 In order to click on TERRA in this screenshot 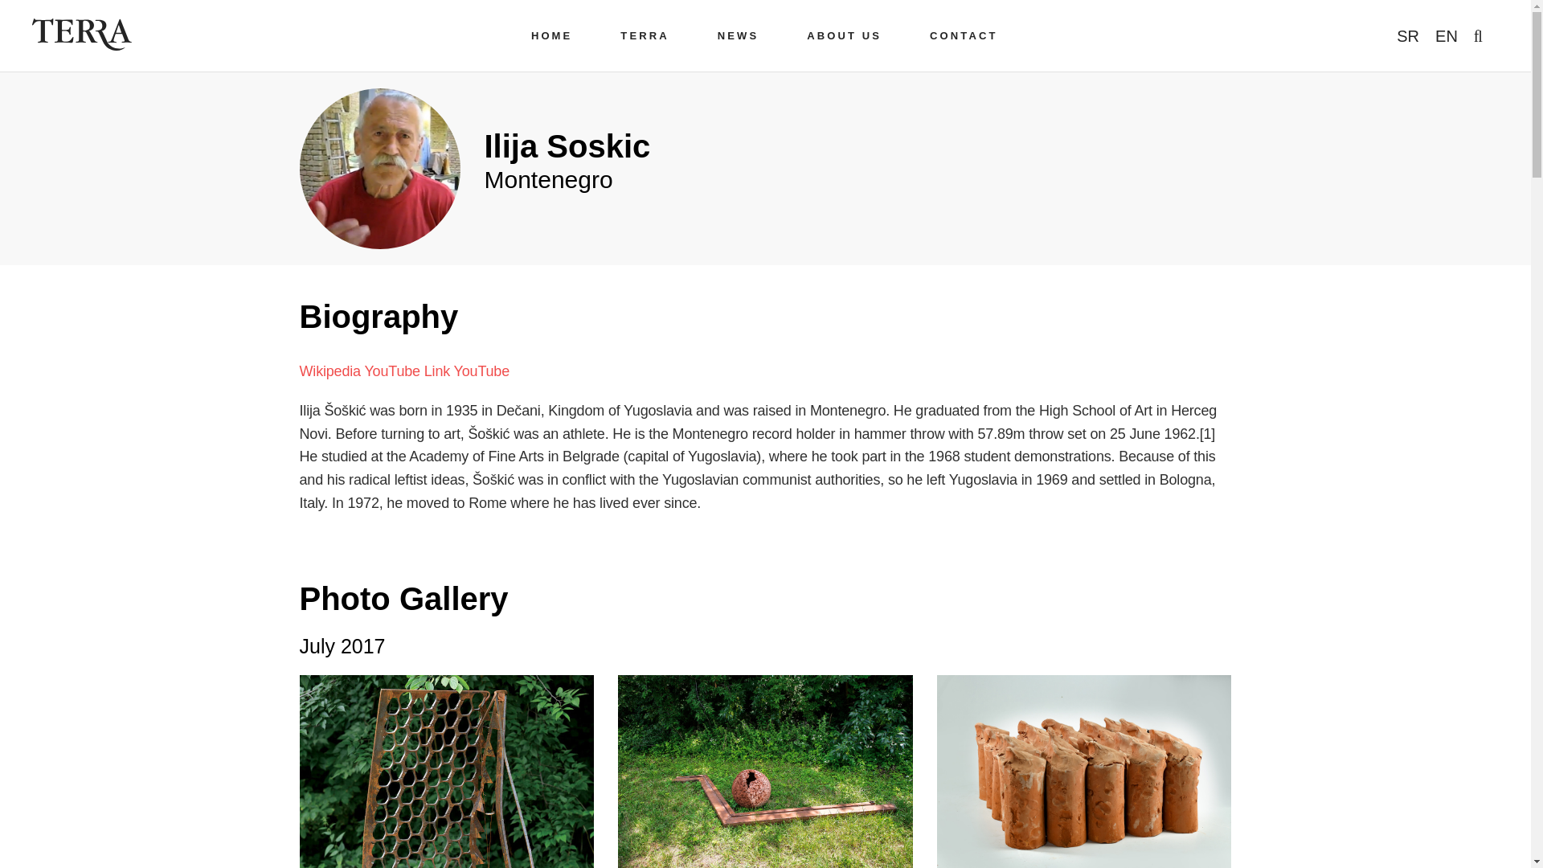, I will do `click(645, 35)`.